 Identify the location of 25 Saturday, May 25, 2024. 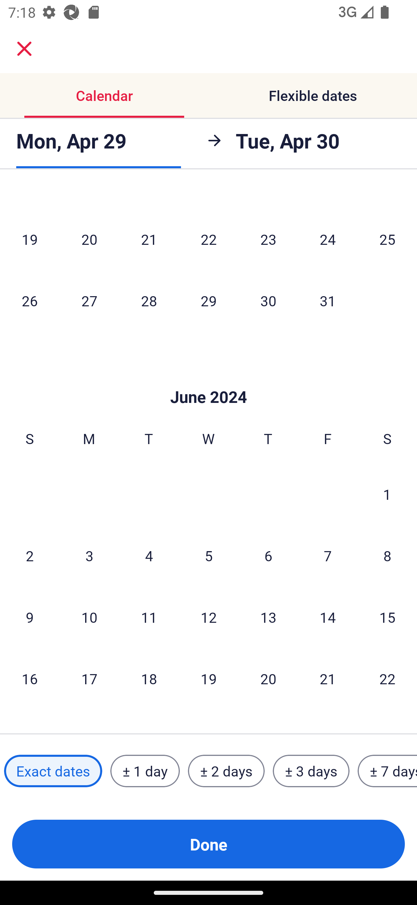
(387, 239).